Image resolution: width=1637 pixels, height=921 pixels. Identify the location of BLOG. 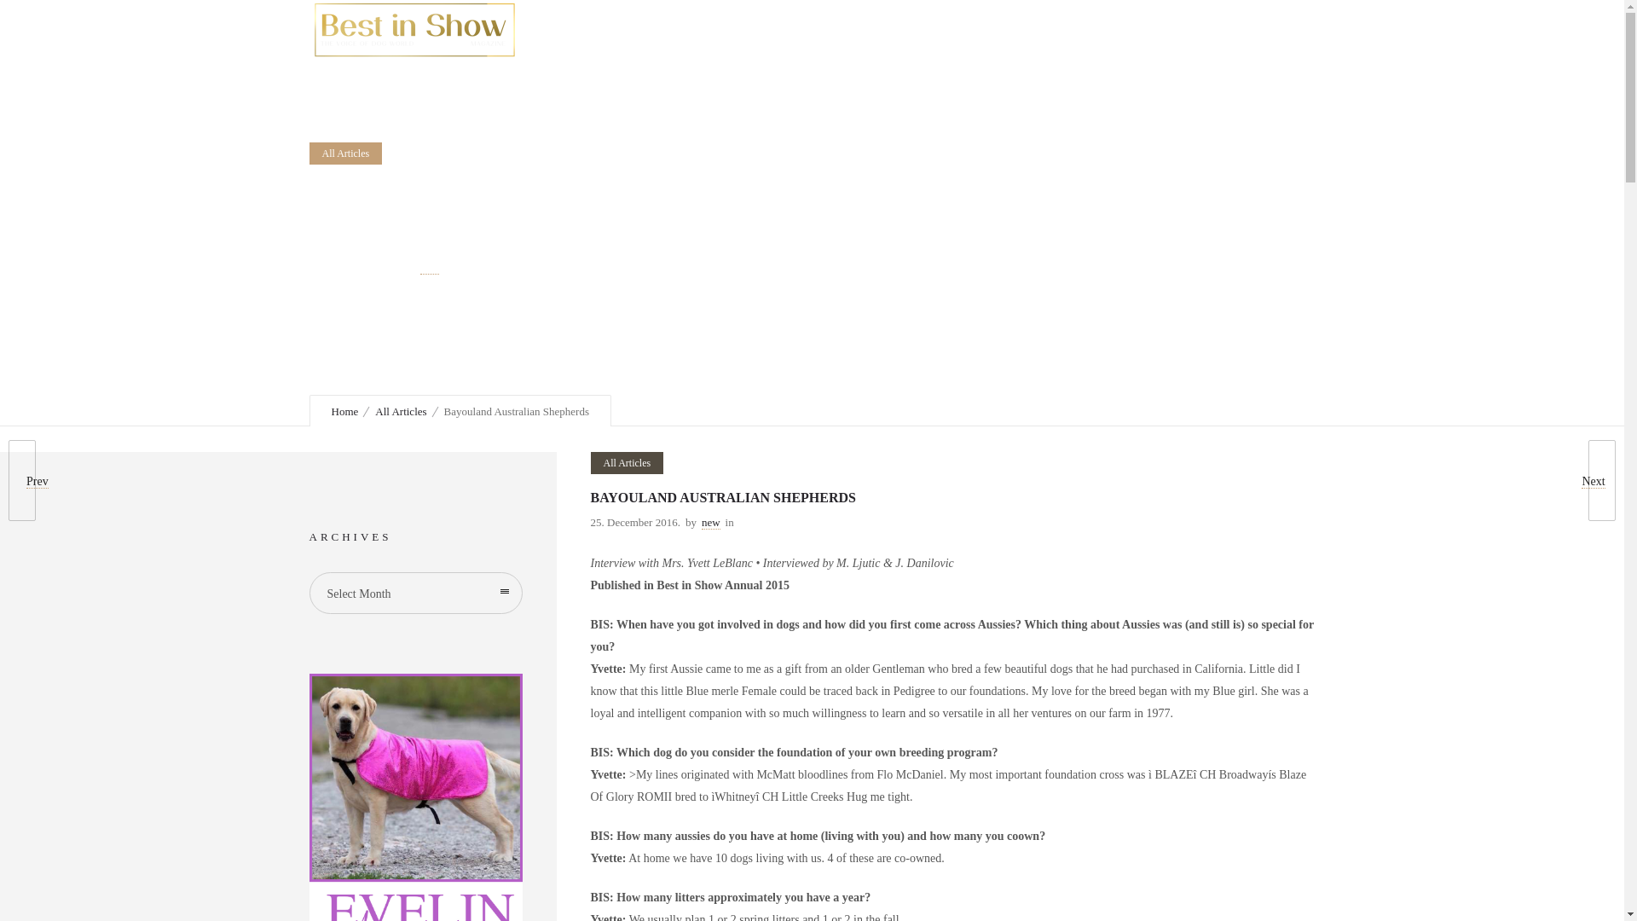
(1036, 29).